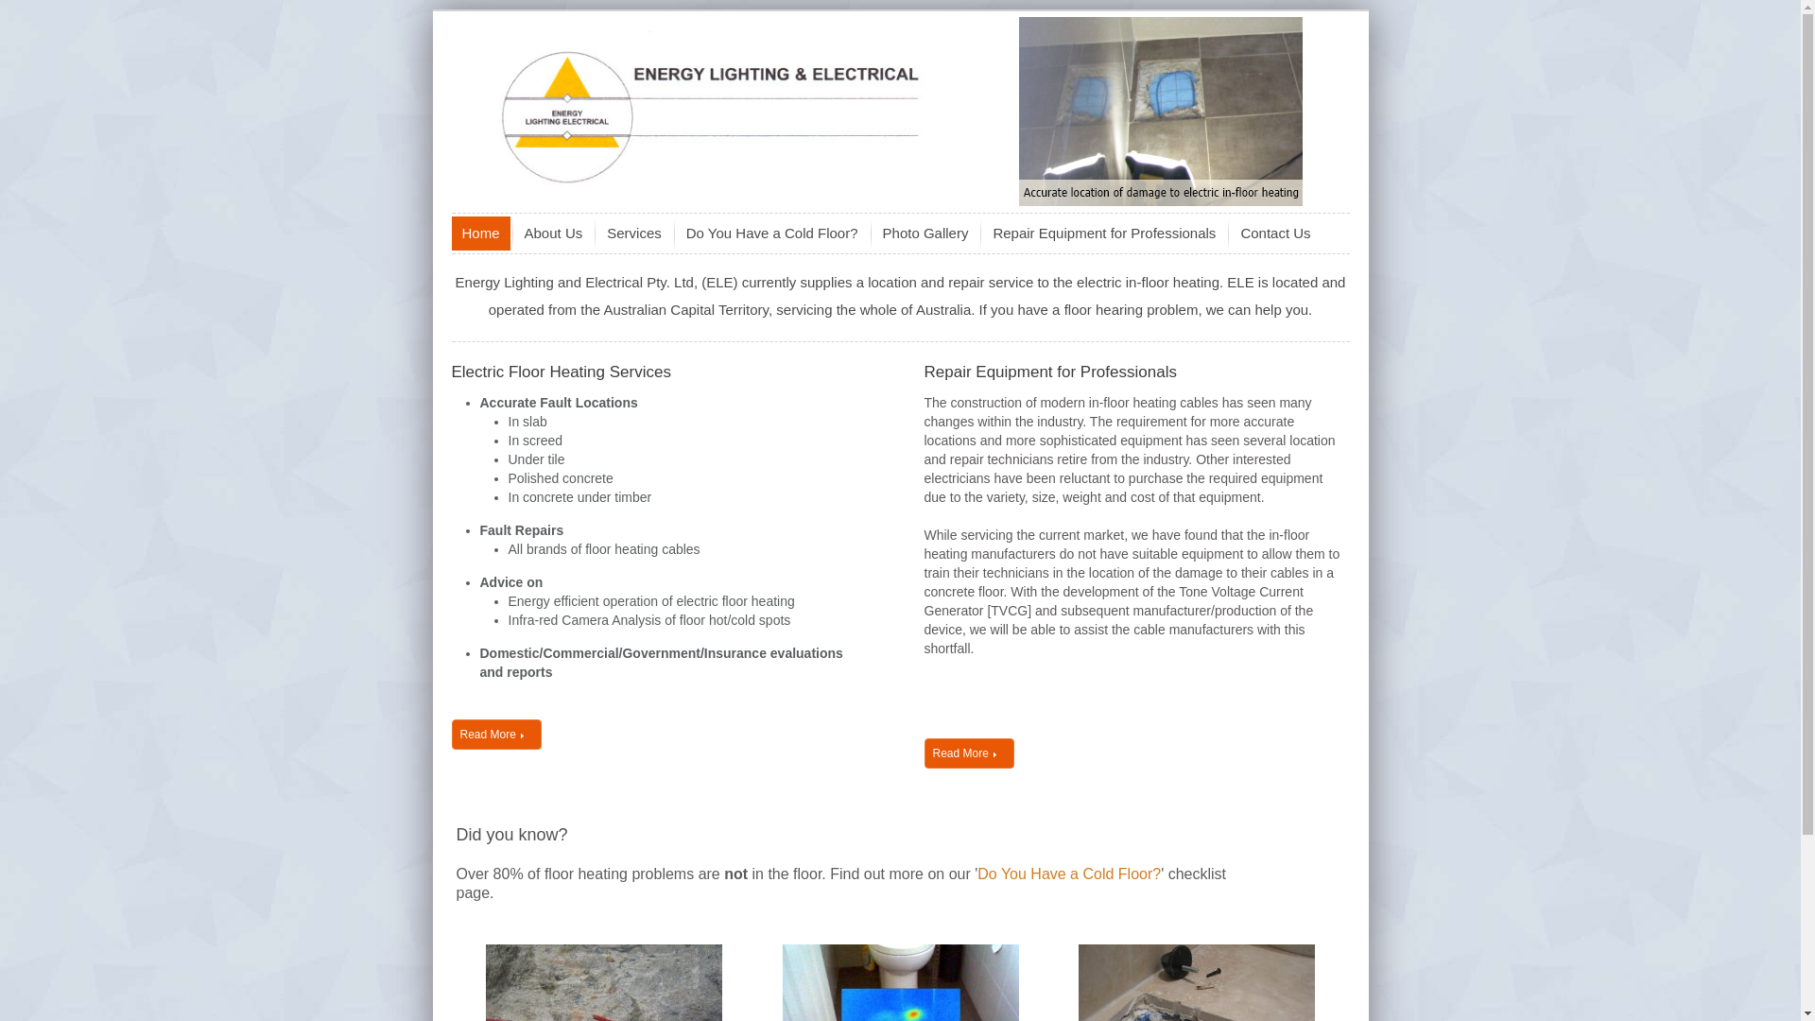 Image resolution: width=1815 pixels, height=1021 pixels. Describe the element at coordinates (481, 234) in the screenshot. I see `Home` at that location.